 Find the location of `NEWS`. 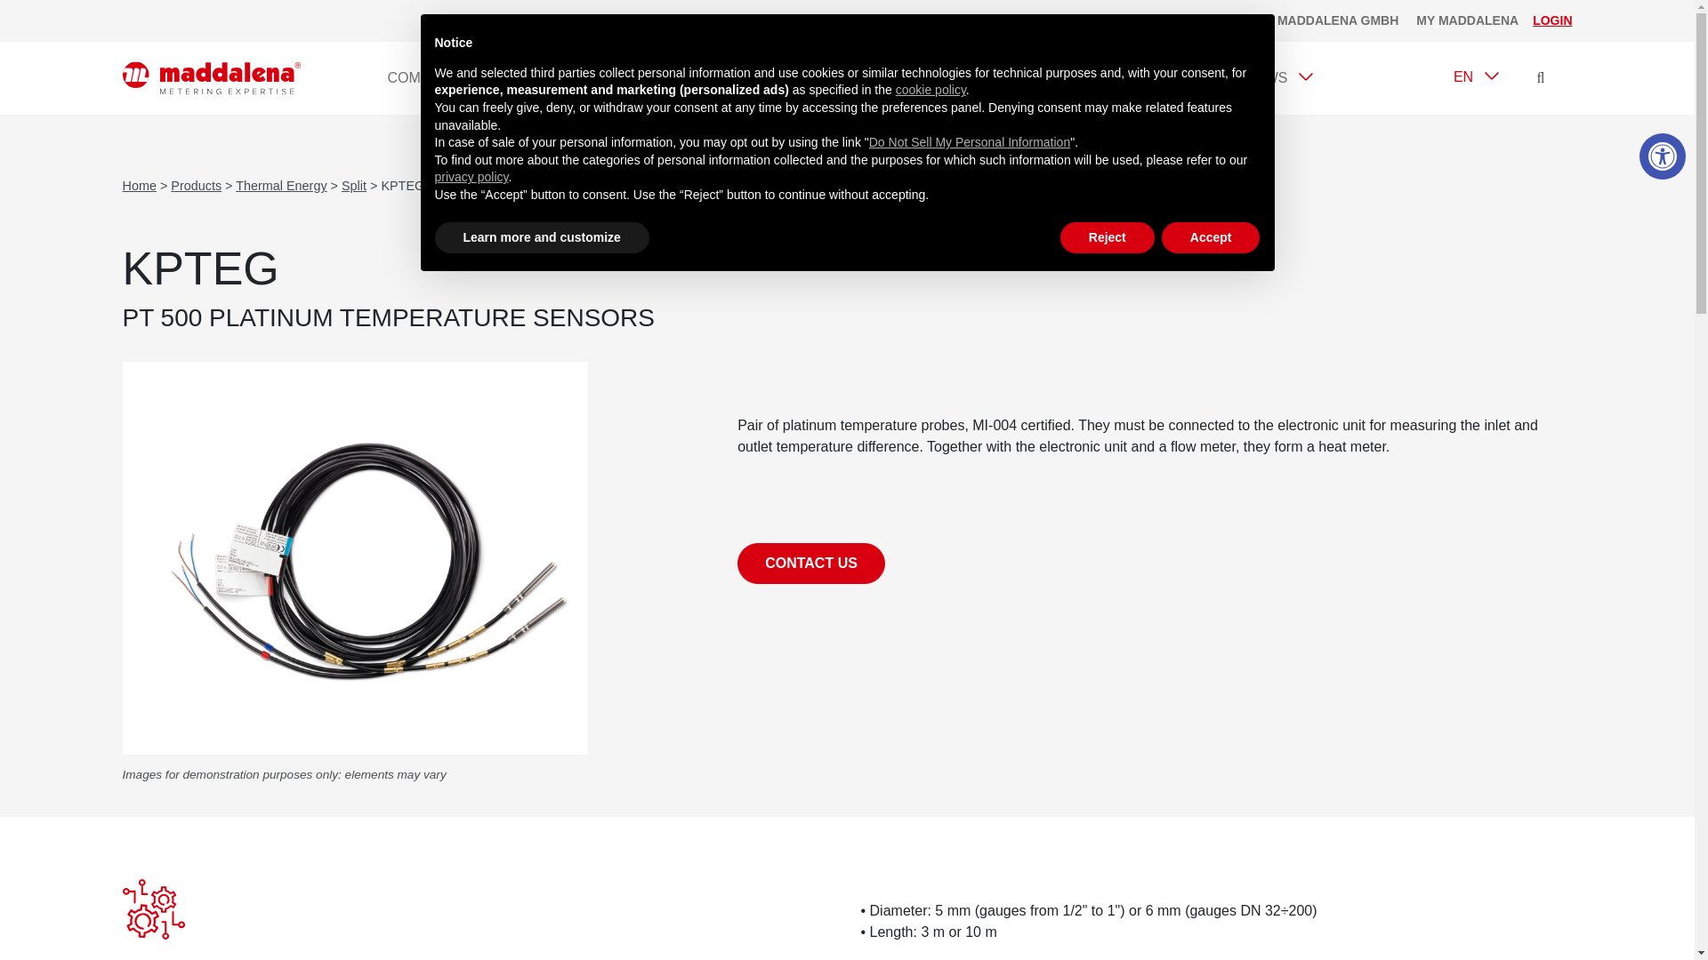

NEWS is located at coordinates (1277, 78).